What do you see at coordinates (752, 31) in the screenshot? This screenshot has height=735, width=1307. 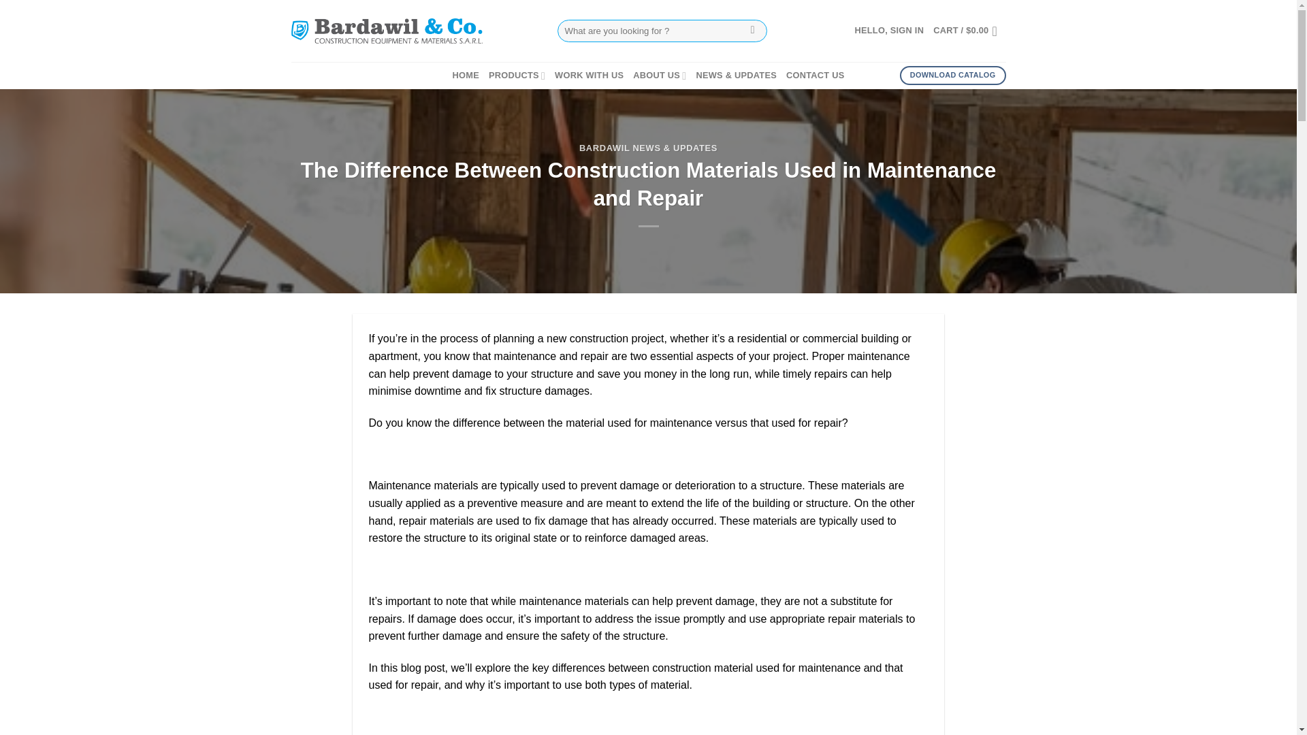 I see `Search` at bounding box center [752, 31].